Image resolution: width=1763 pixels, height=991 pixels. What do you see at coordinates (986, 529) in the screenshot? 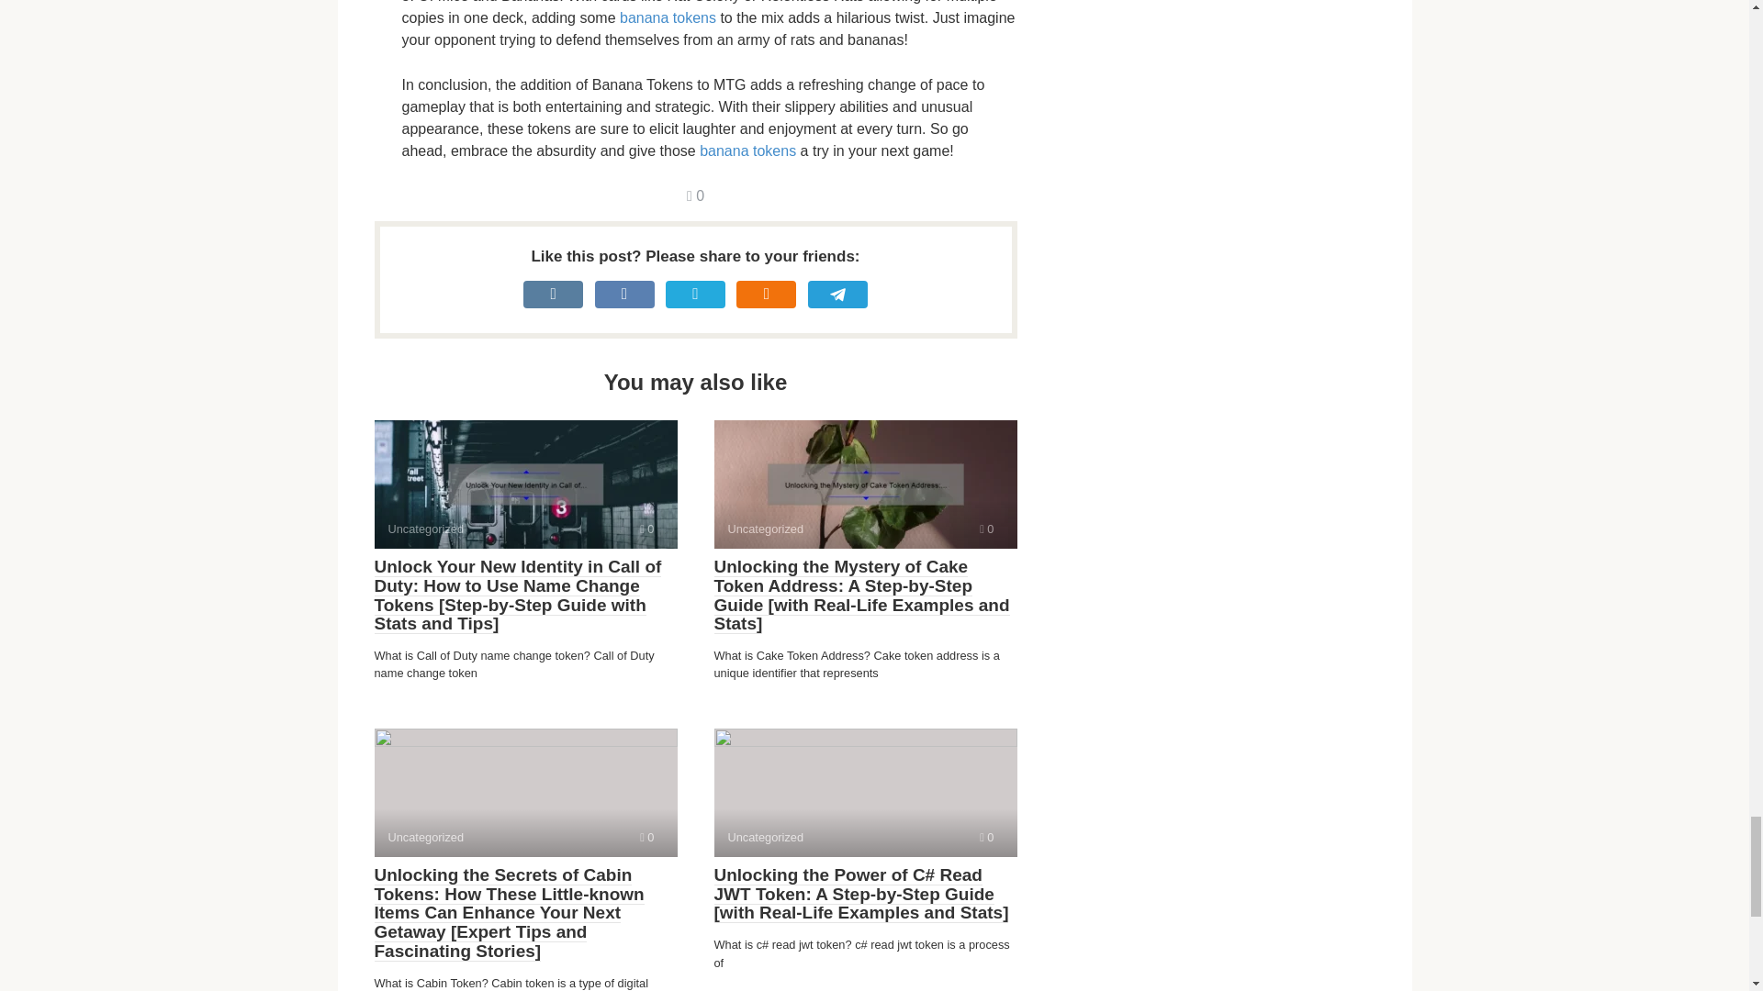
I see `Comments` at bounding box center [986, 529].